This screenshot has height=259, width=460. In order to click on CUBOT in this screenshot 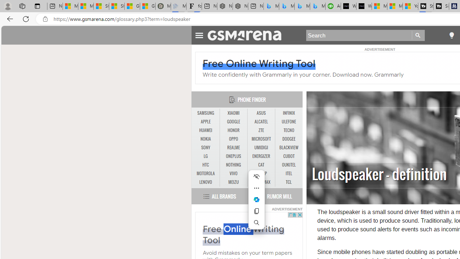, I will do `click(289, 156)`.